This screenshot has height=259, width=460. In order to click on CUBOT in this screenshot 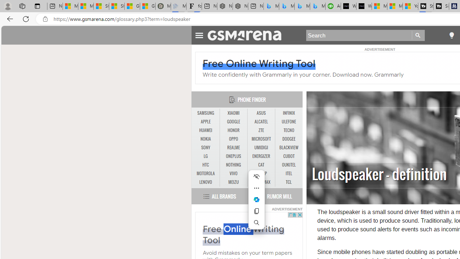, I will do `click(289, 156)`.